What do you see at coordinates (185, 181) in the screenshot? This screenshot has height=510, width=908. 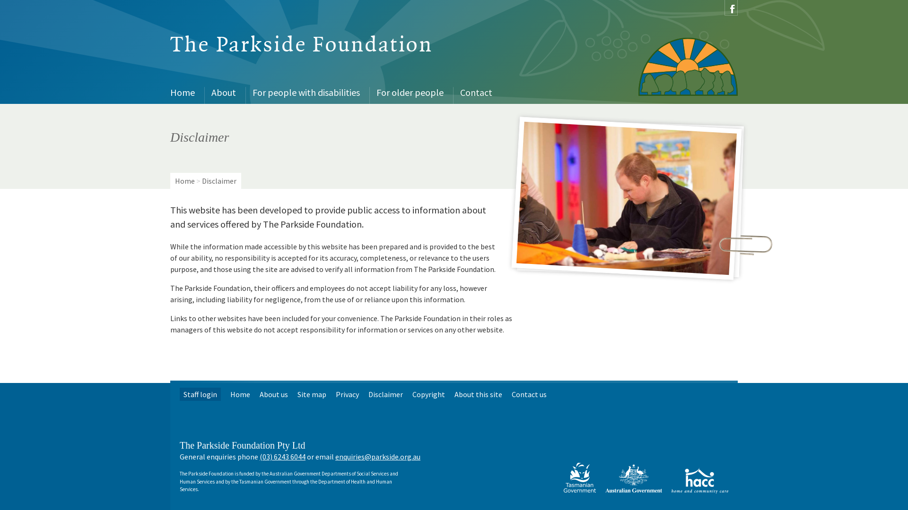 I see `Home` at bounding box center [185, 181].